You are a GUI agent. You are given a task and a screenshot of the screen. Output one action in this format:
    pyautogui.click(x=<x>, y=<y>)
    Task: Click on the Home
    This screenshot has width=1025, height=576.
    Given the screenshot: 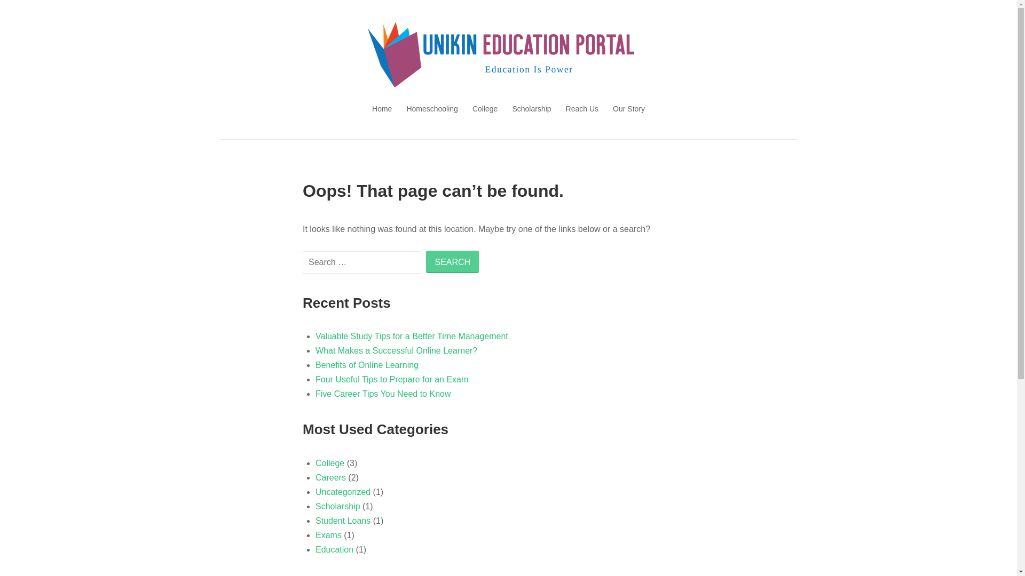 What is the action you would take?
    pyautogui.click(x=382, y=109)
    